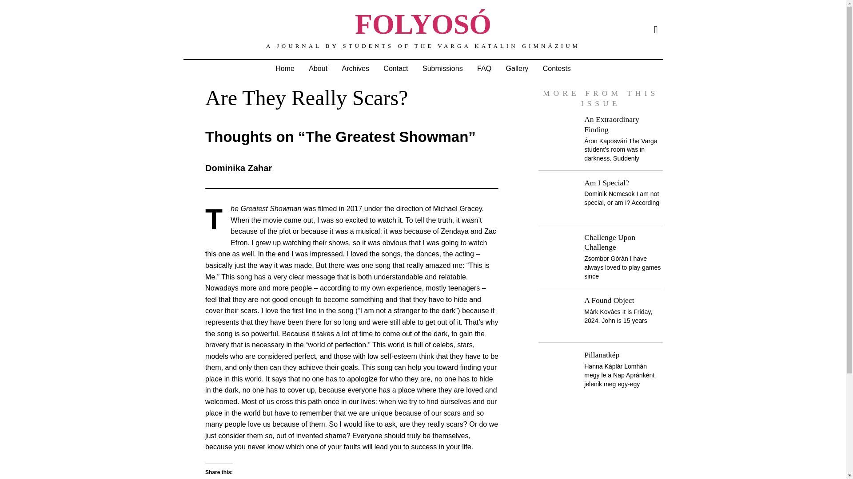  I want to click on Am I Special?, so click(607, 183).